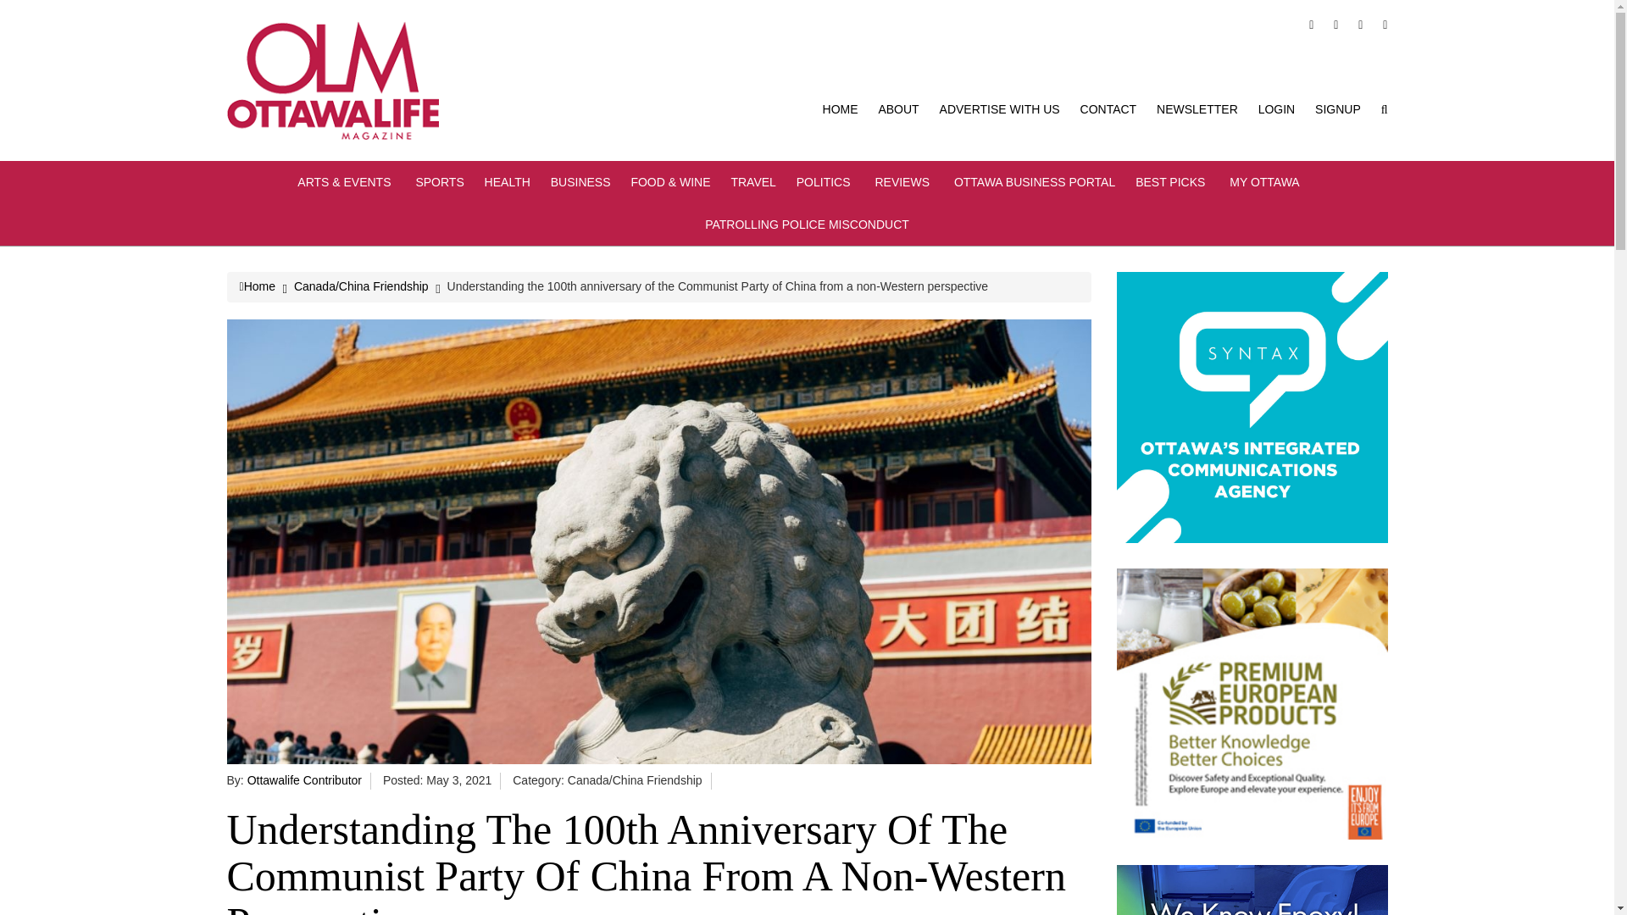 The image size is (1627, 915). What do you see at coordinates (439, 181) in the screenshot?
I see `SPORTS` at bounding box center [439, 181].